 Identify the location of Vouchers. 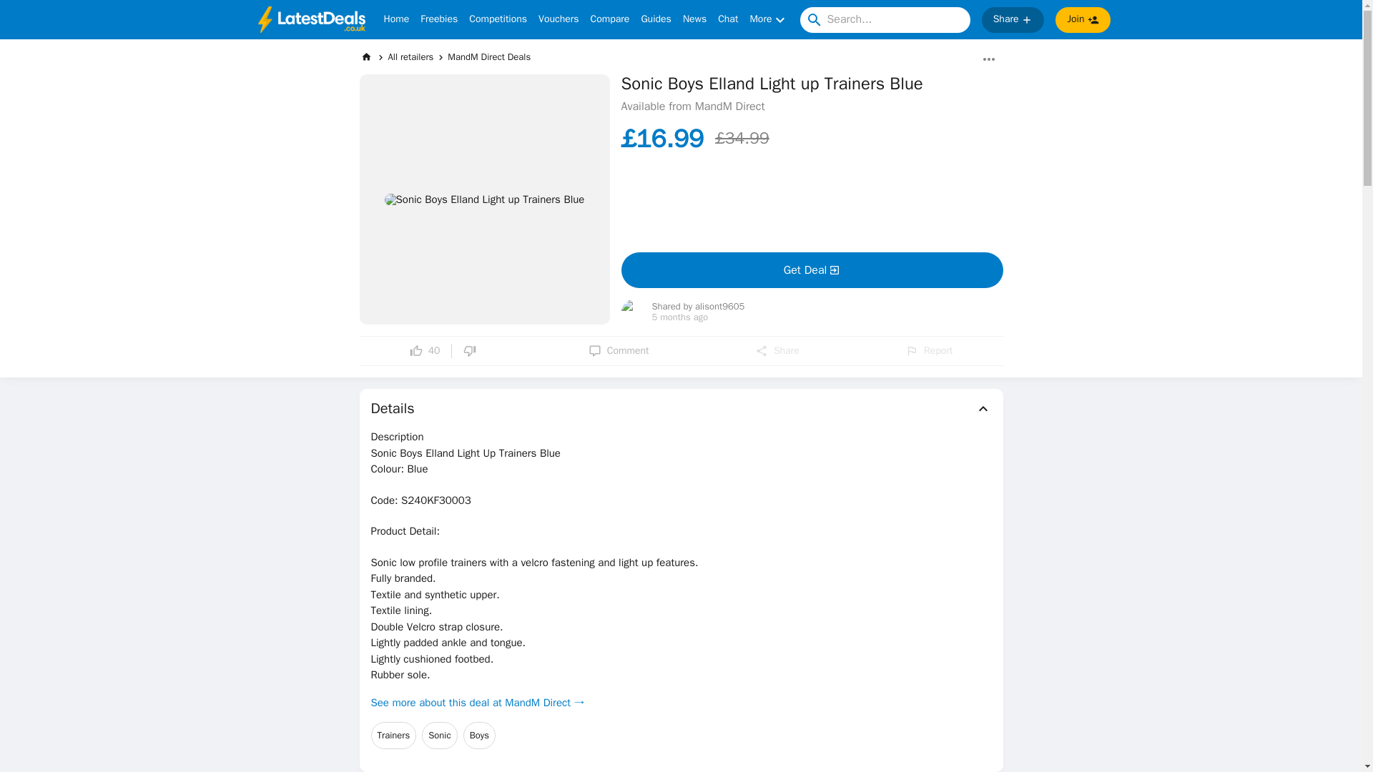
(558, 20).